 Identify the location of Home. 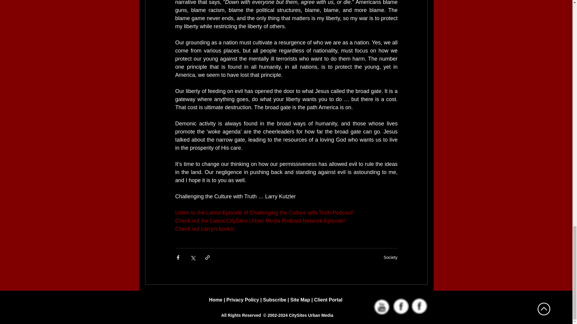
(215, 300).